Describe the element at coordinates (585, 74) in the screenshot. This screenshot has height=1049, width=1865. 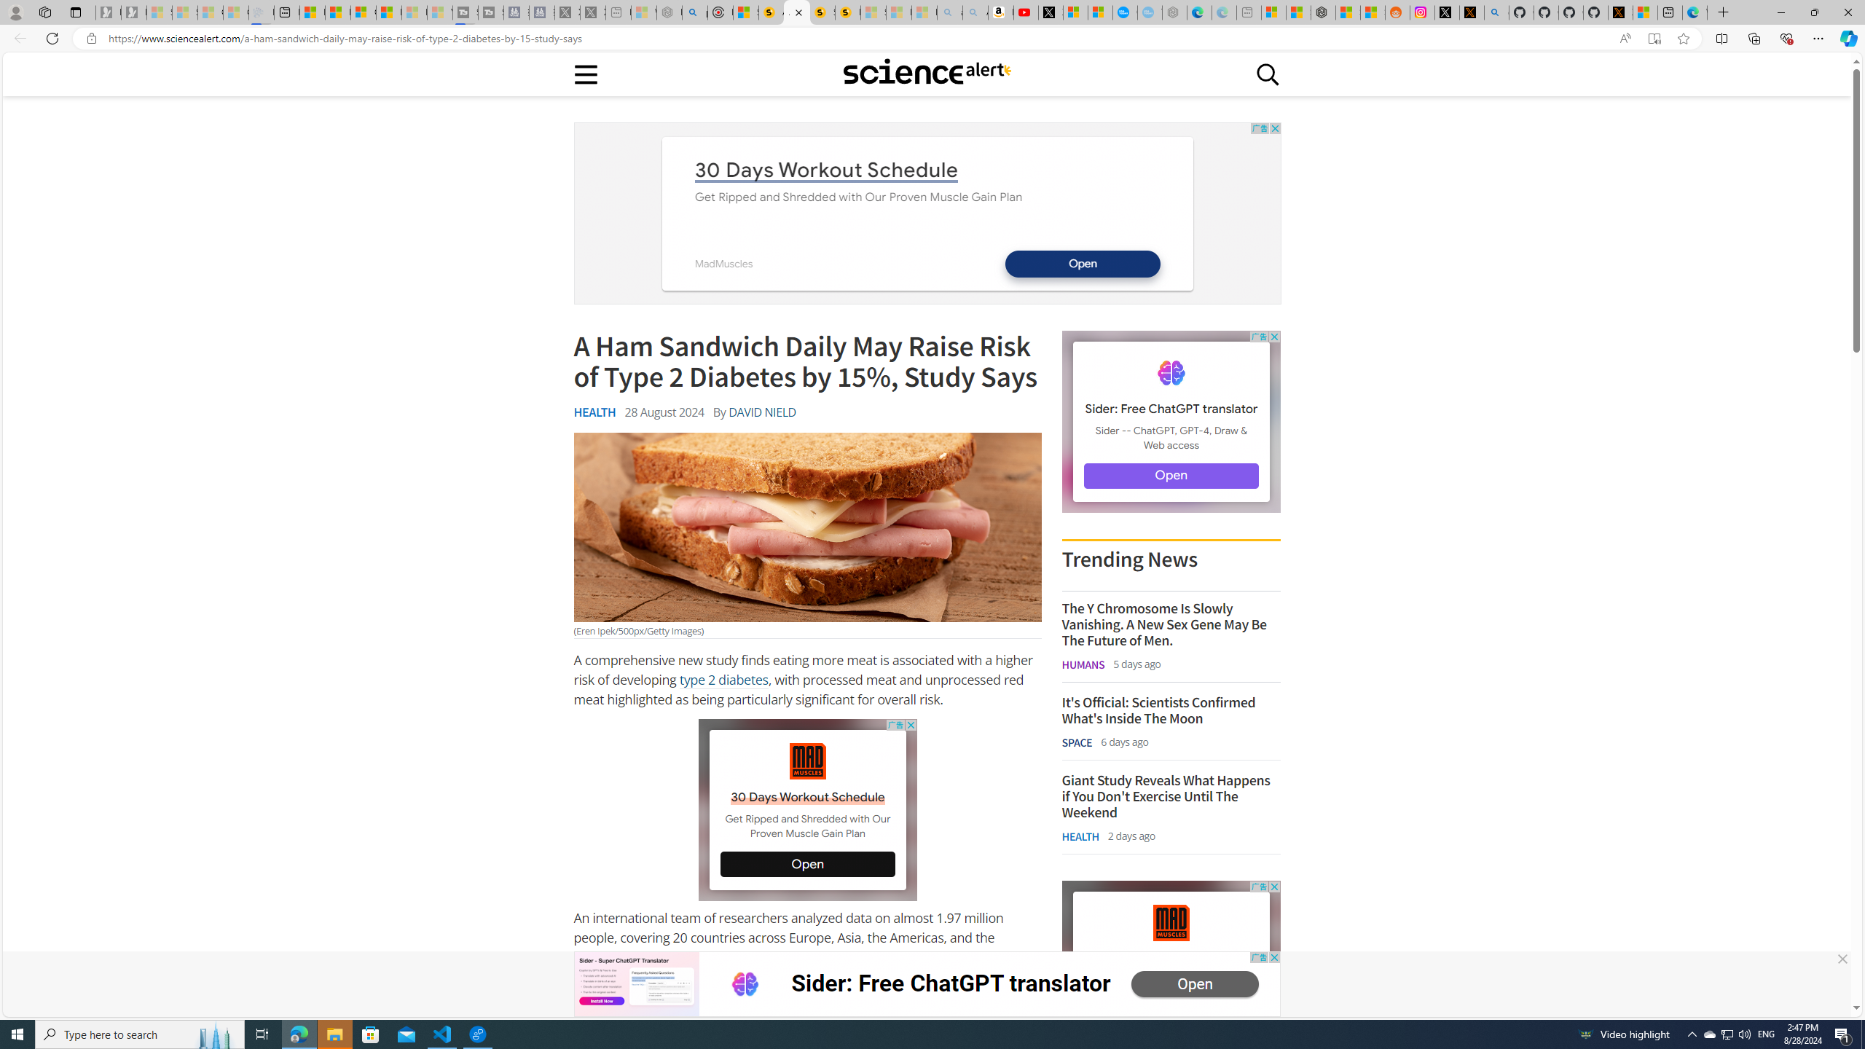
I see `Main menu` at that location.